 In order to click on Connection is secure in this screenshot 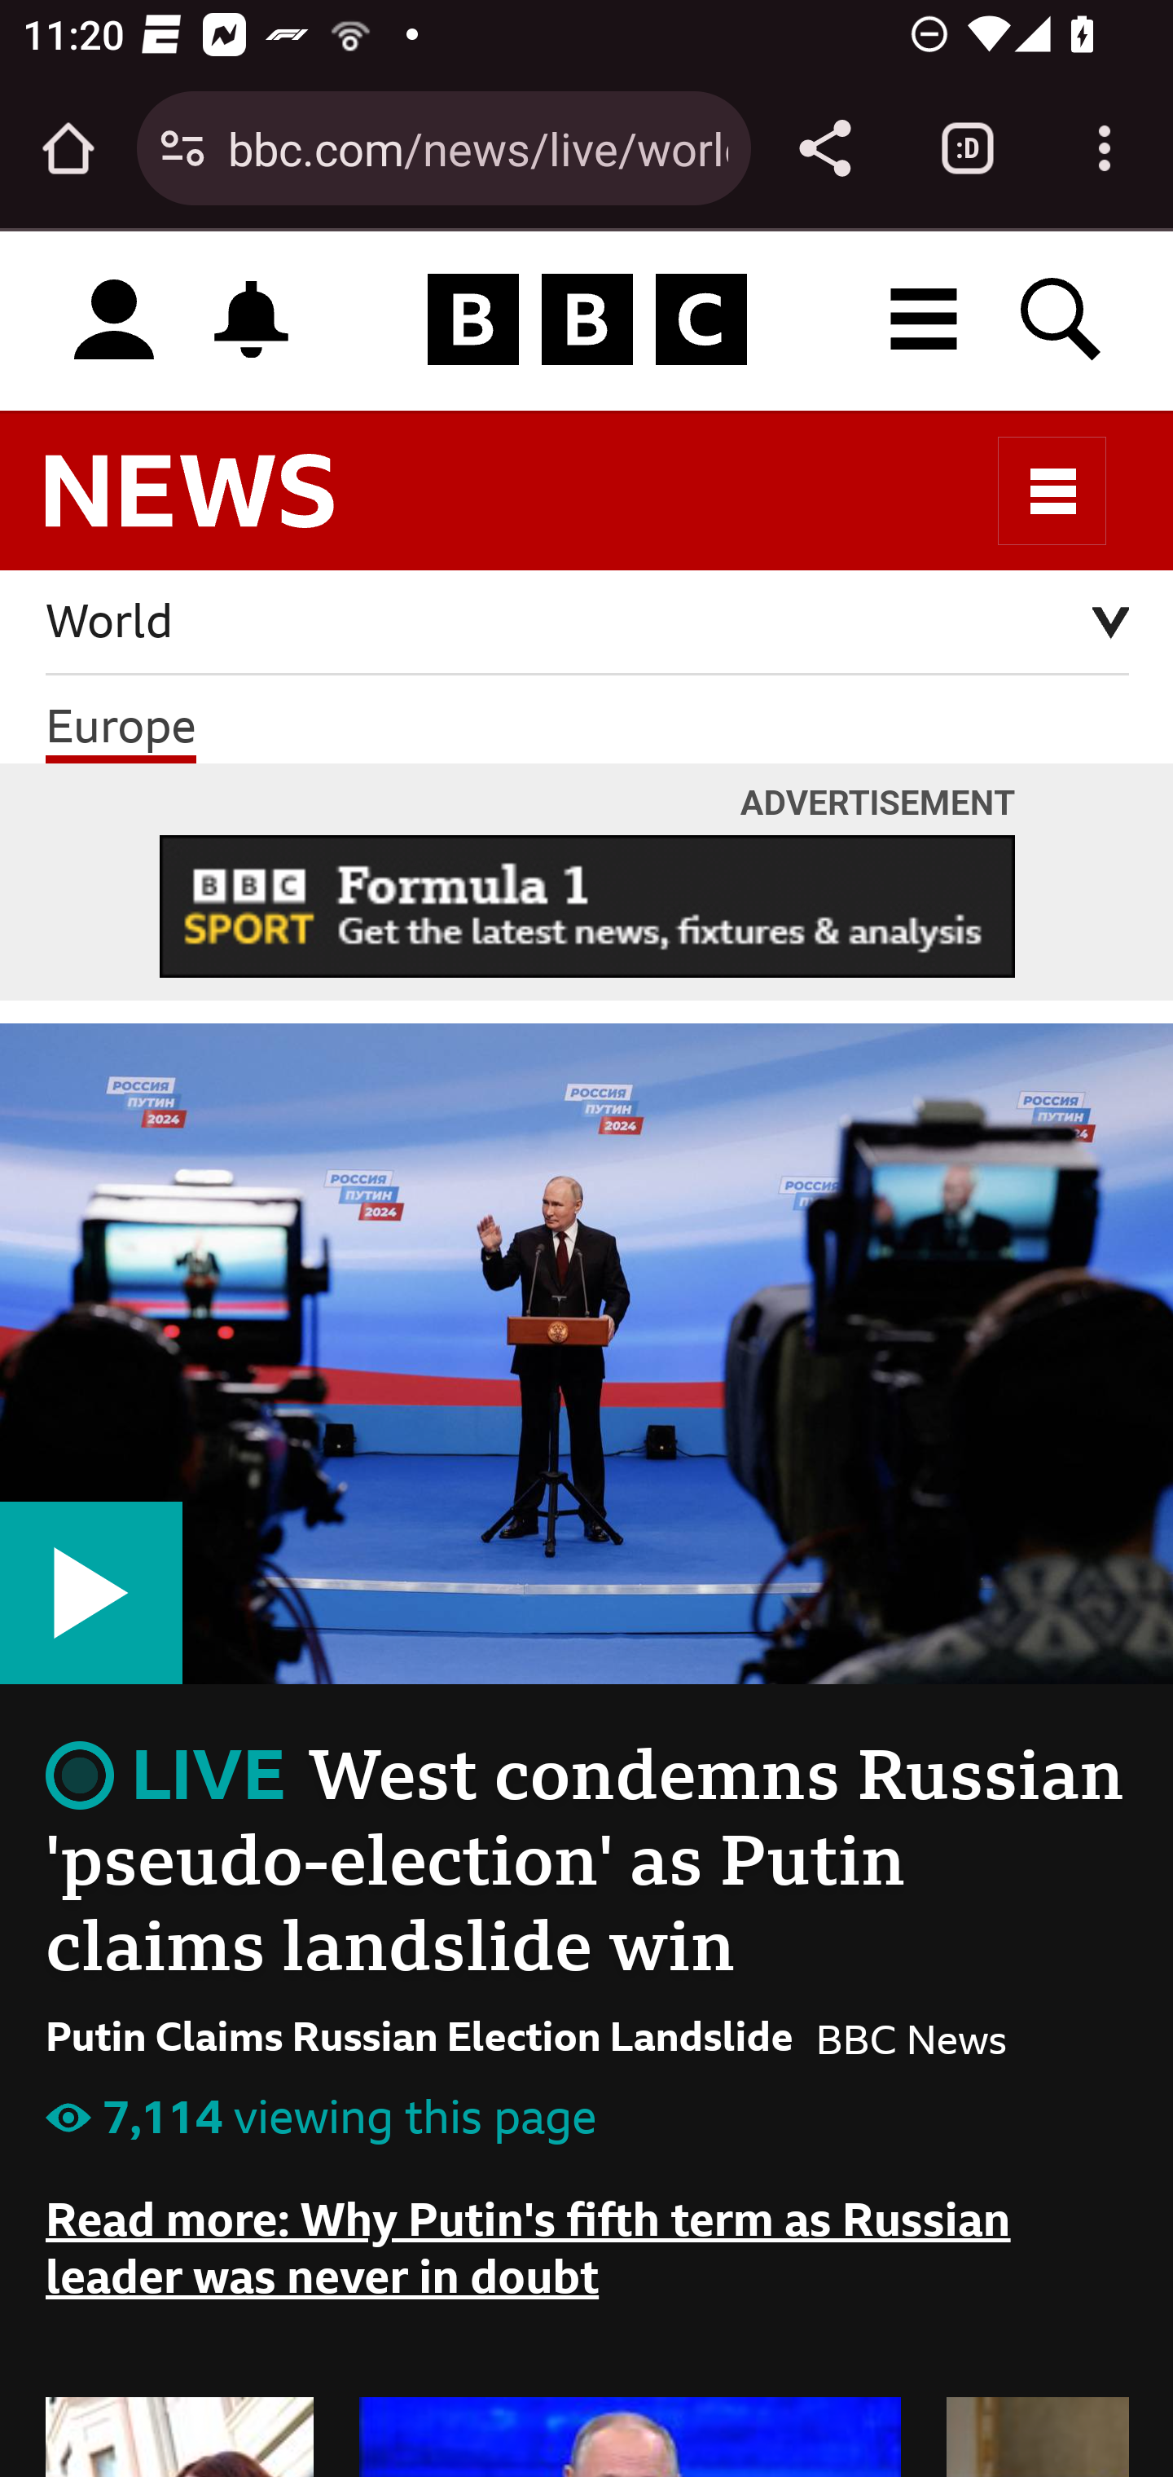, I will do `click(182, 148)`.